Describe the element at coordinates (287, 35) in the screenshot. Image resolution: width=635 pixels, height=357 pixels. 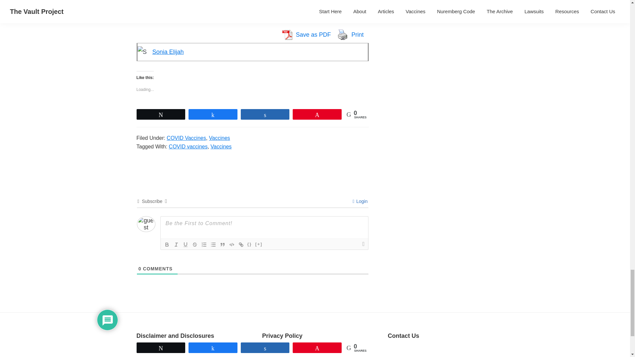
I see `Download PDF` at that location.